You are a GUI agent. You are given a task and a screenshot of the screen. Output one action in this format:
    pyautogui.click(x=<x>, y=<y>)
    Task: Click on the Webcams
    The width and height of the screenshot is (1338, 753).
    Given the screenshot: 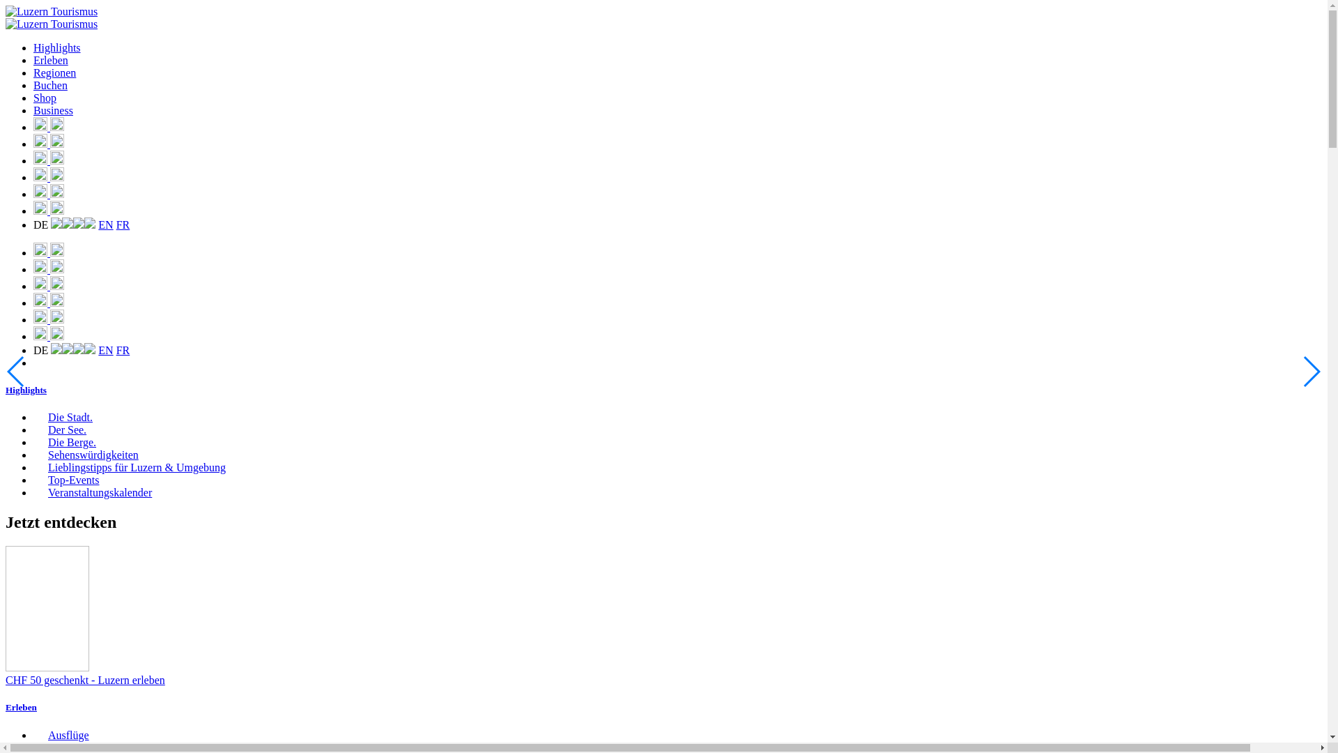 What is the action you would take?
    pyautogui.click(x=49, y=160)
    